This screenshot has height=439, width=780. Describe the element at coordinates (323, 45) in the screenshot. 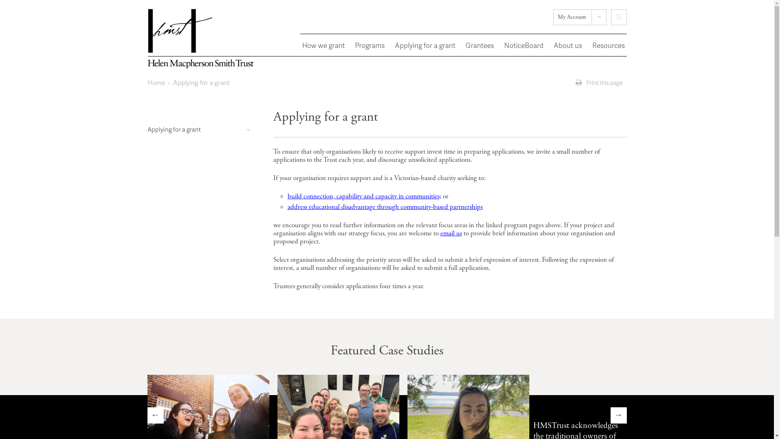

I see `How we grant` at that location.